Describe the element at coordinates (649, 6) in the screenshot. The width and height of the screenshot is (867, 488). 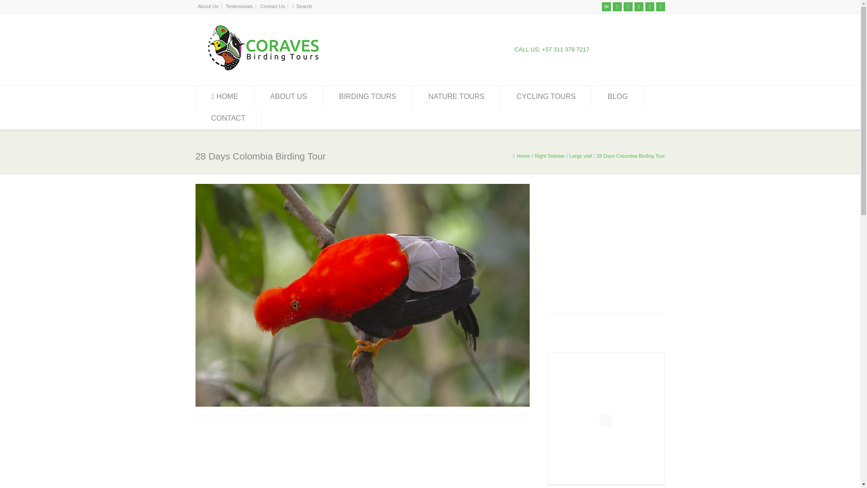
I see `Instagram` at that location.